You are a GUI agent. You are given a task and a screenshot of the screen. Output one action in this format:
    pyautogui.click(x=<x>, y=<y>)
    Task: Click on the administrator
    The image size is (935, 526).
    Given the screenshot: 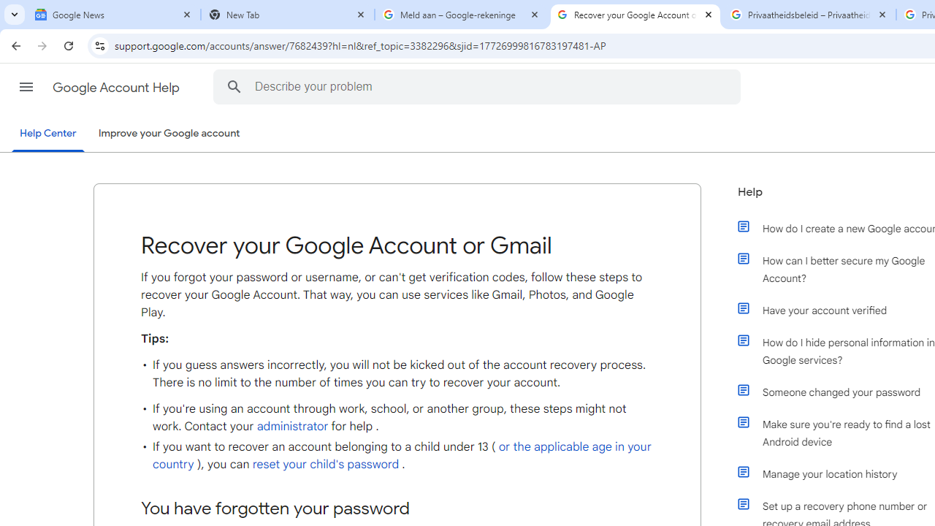 What is the action you would take?
    pyautogui.click(x=292, y=427)
    